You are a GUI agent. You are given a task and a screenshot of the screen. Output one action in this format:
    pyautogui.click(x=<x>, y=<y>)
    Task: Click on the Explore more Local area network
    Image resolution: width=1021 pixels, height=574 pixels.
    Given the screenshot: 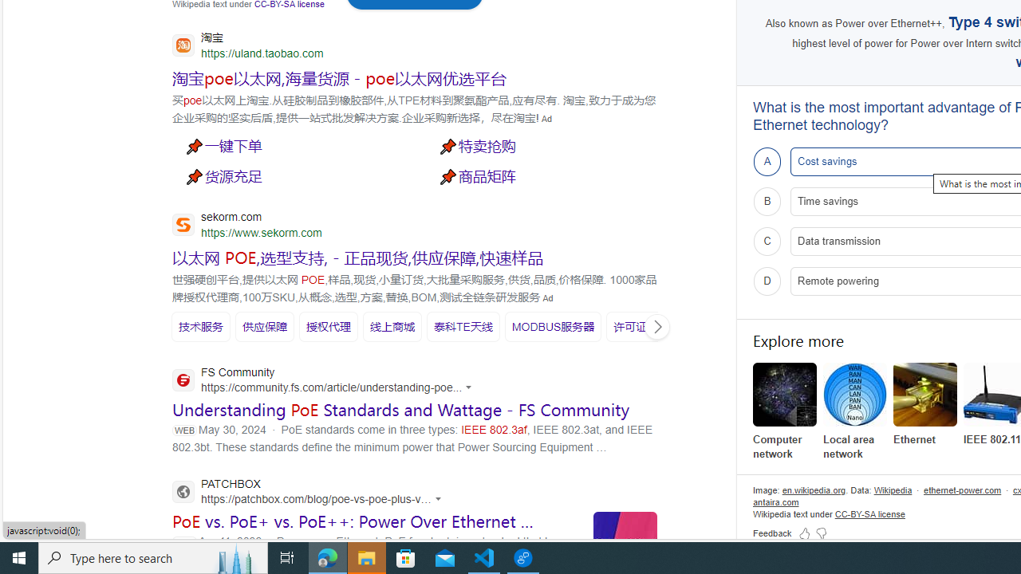 What is the action you would take?
    pyautogui.click(x=855, y=411)
    